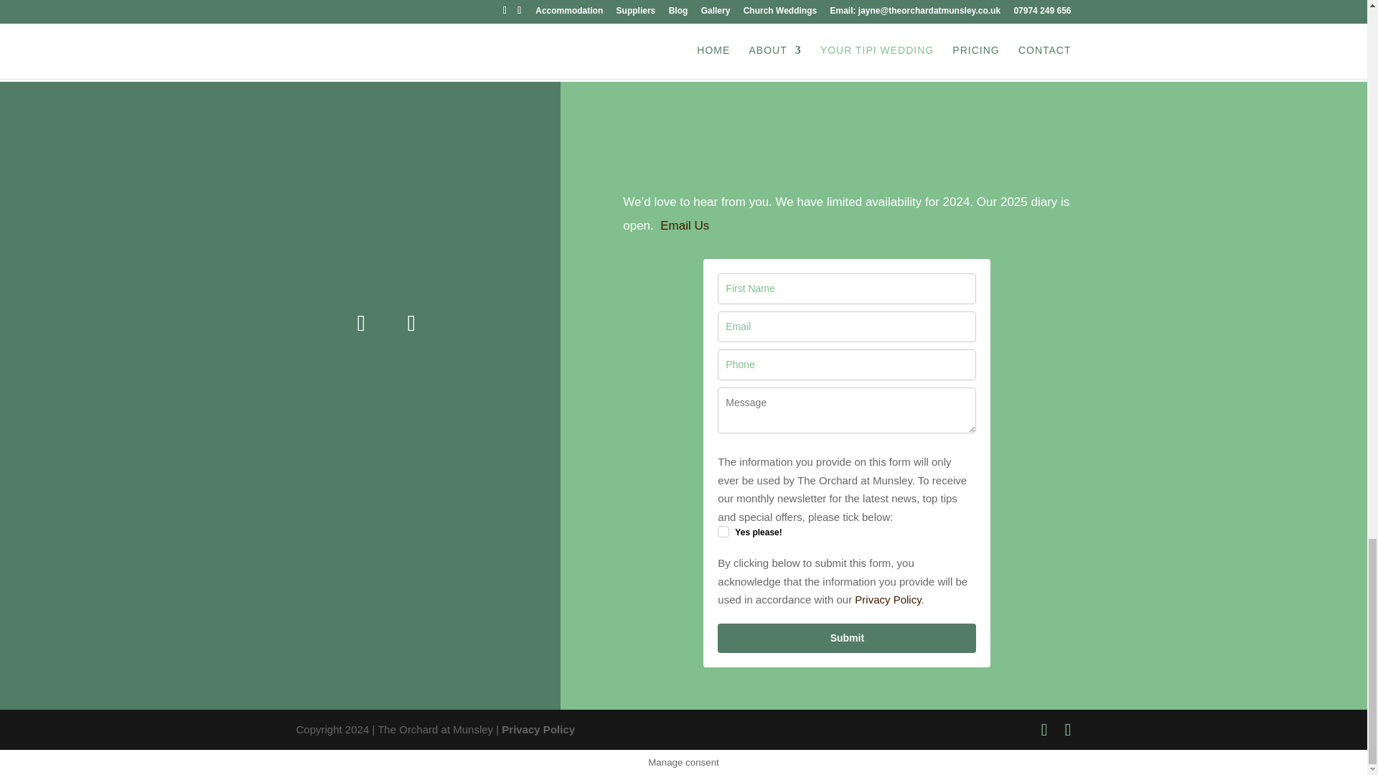 The height and width of the screenshot is (775, 1378). What do you see at coordinates (683, 11) in the screenshot?
I see `PRICING` at bounding box center [683, 11].